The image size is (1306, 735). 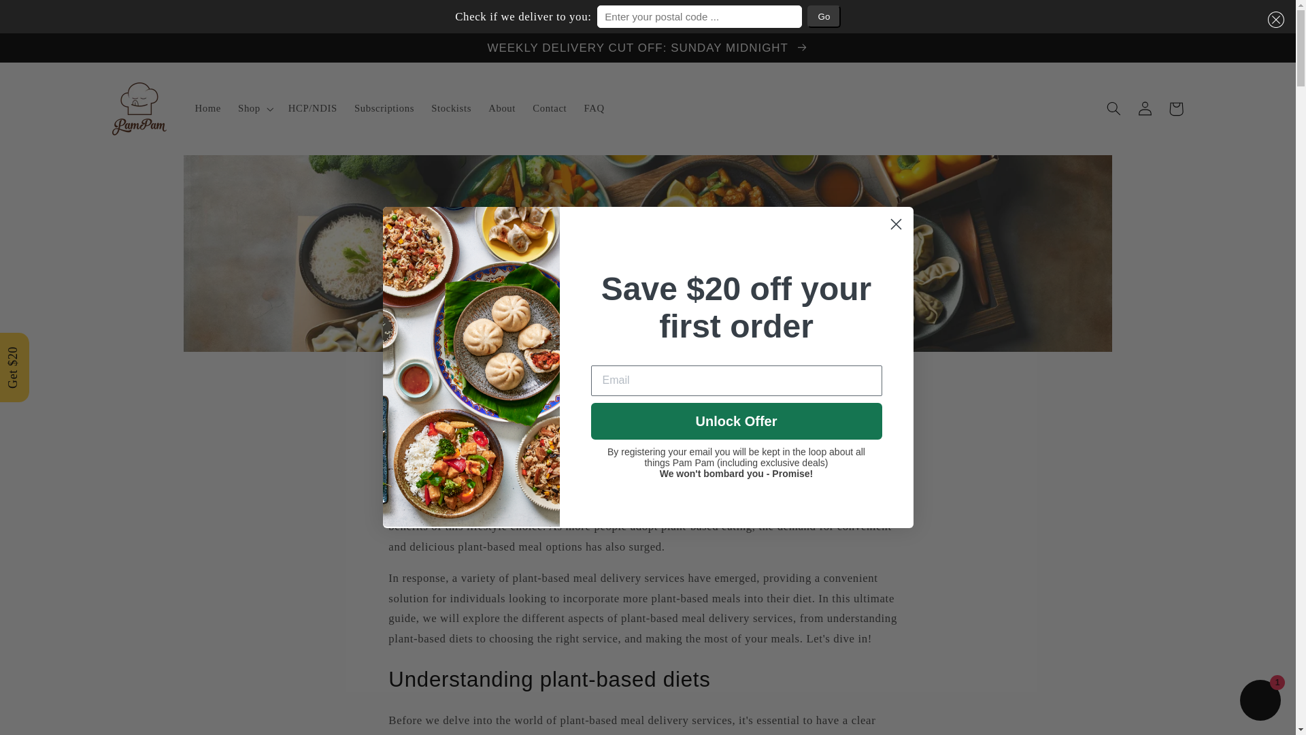 I want to click on Skip to content, so click(x=43, y=49).